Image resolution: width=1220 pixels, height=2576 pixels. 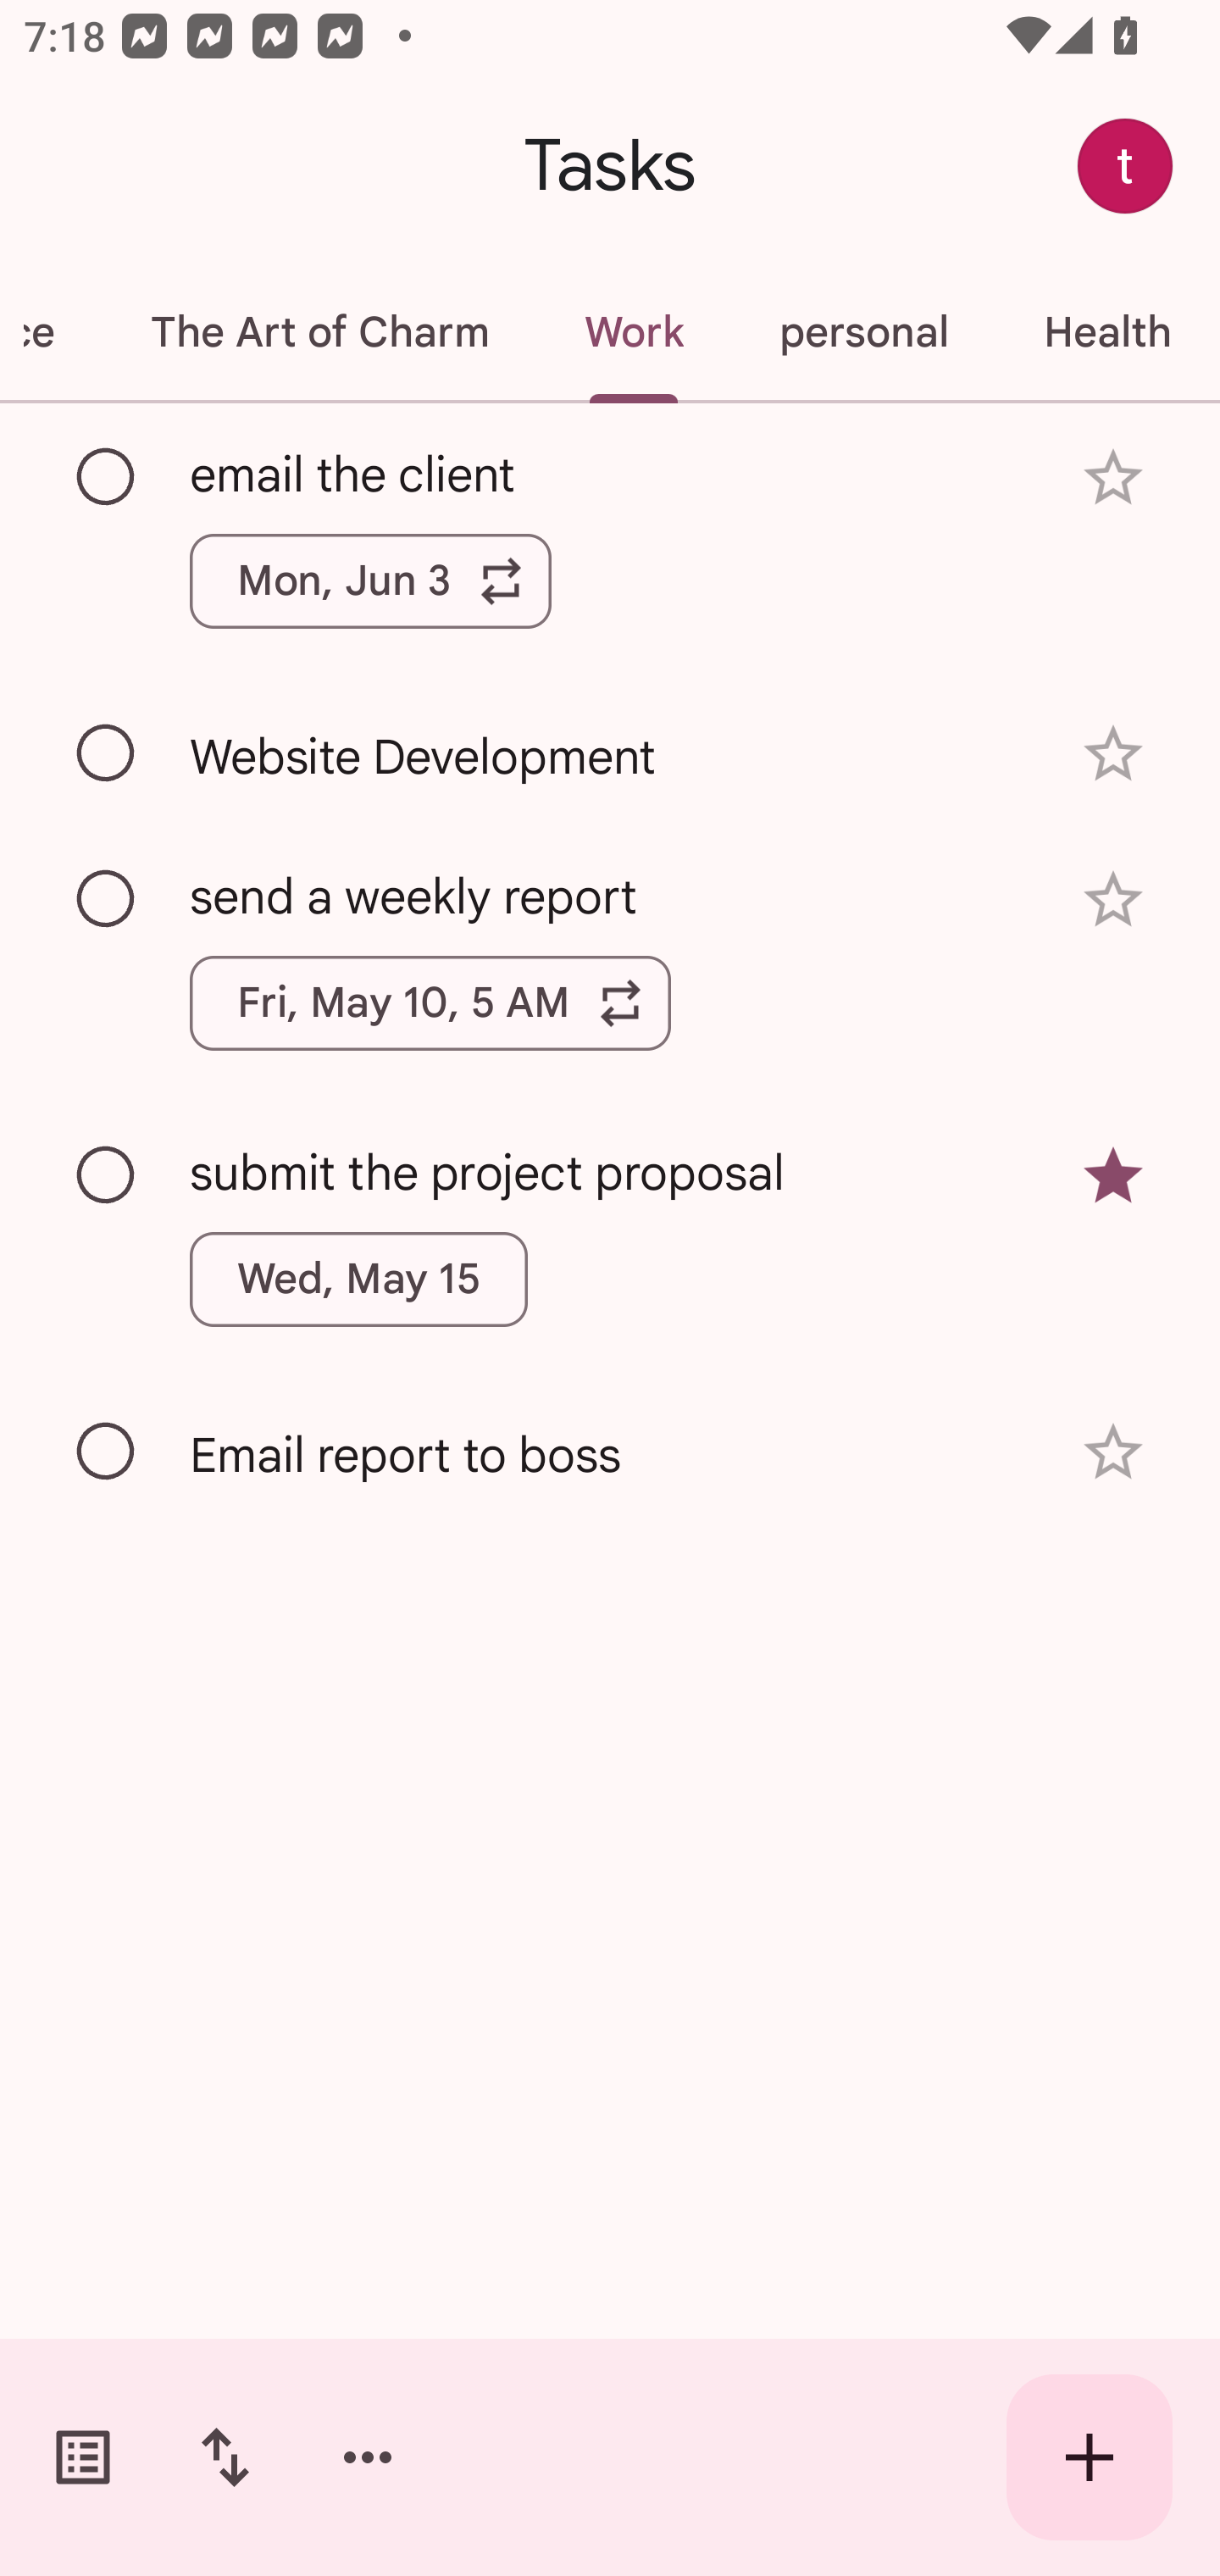 I want to click on Switch task lists, so click(x=83, y=2457).